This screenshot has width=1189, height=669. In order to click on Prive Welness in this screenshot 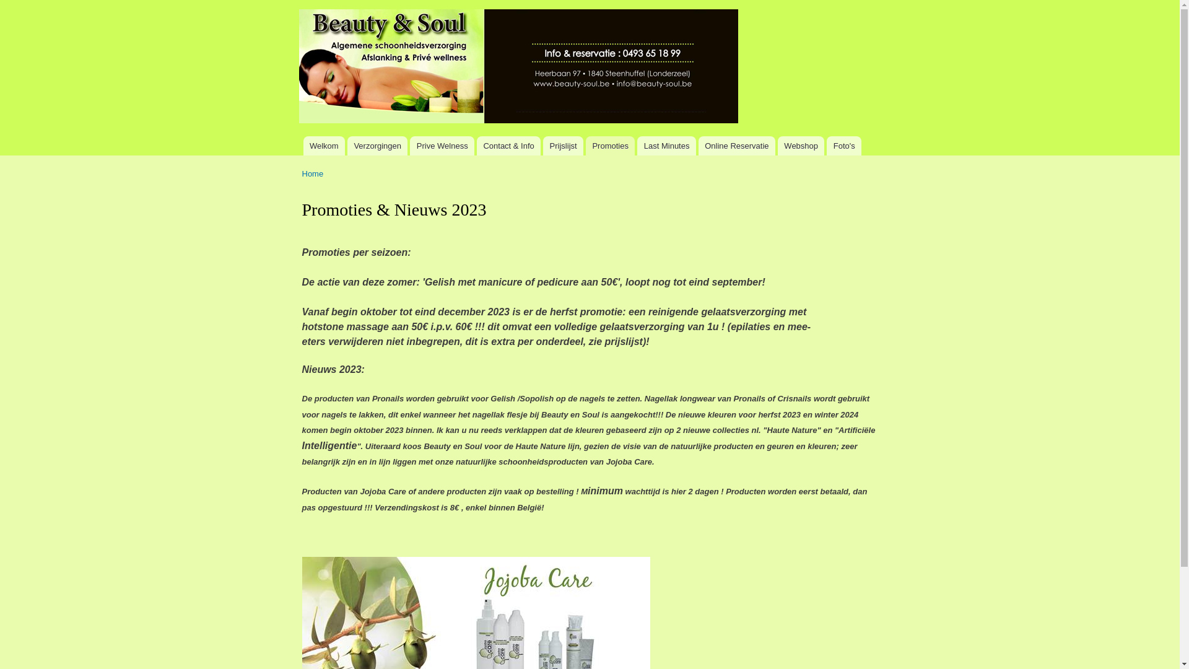, I will do `click(442, 146)`.